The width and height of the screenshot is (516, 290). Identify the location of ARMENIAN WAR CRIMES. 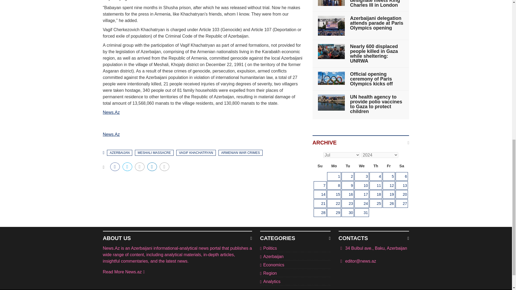
(240, 153).